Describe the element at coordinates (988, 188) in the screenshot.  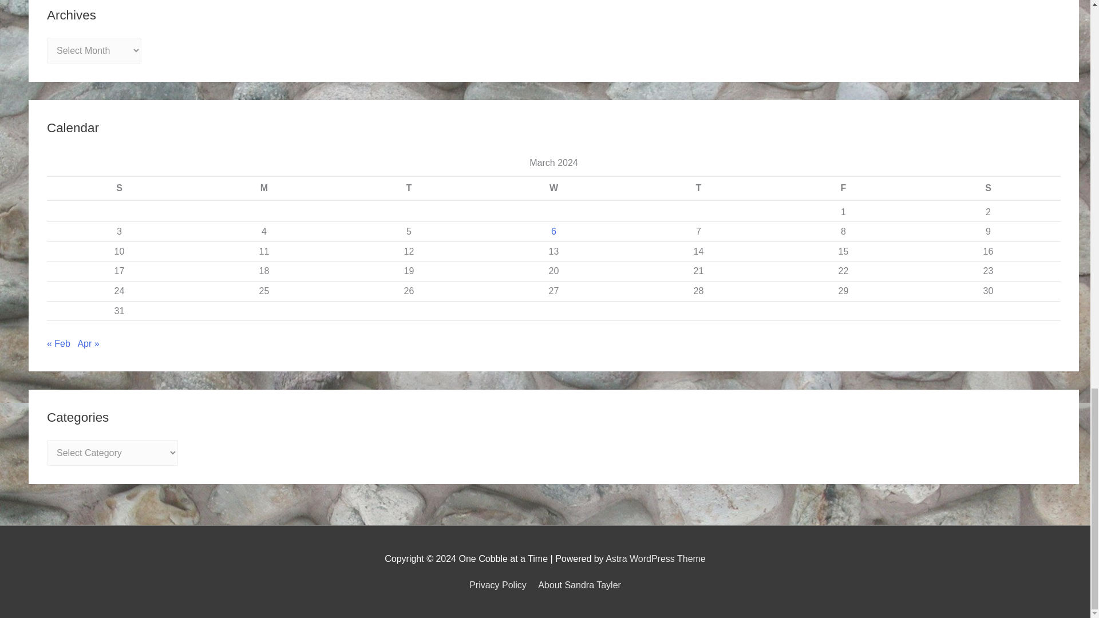
I see `Saturday` at that location.